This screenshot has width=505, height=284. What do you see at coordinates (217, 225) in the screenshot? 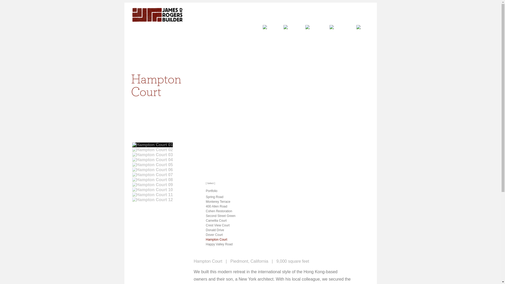
I see `Crest View Court` at bounding box center [217, 225].